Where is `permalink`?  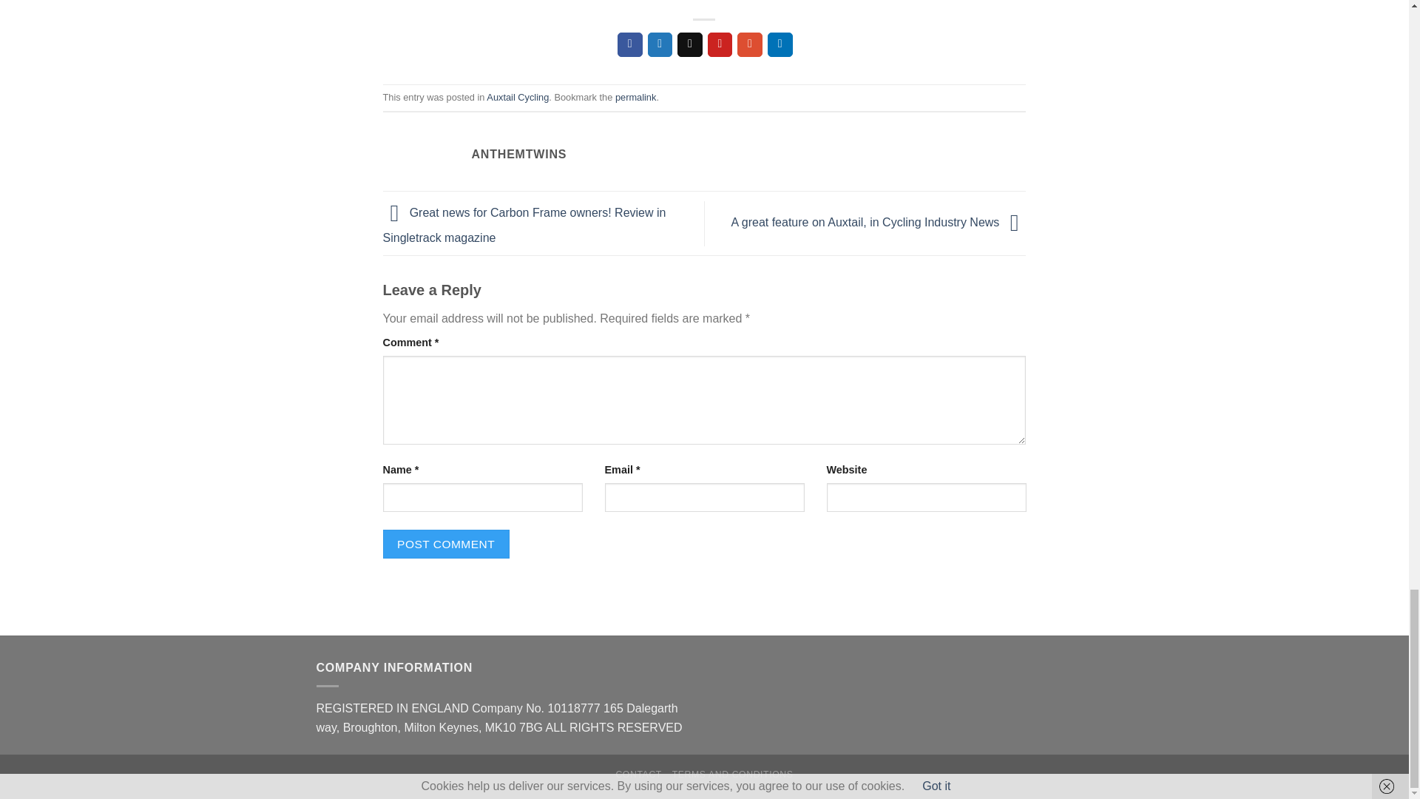
permalink is located at coordinates (635, 98).